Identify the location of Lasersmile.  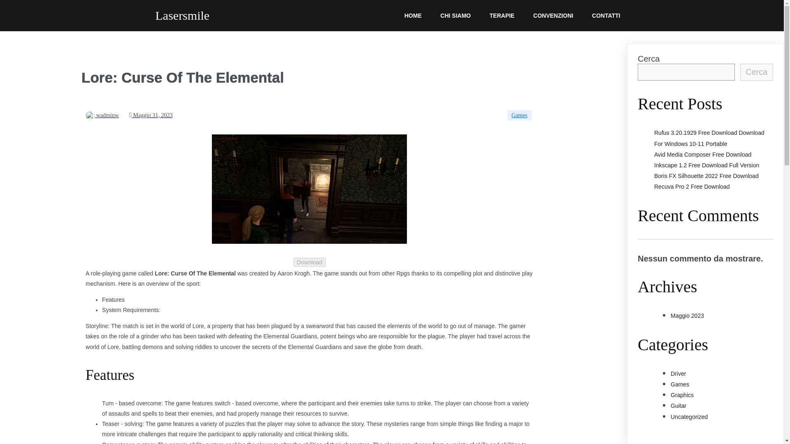
(248, 16).